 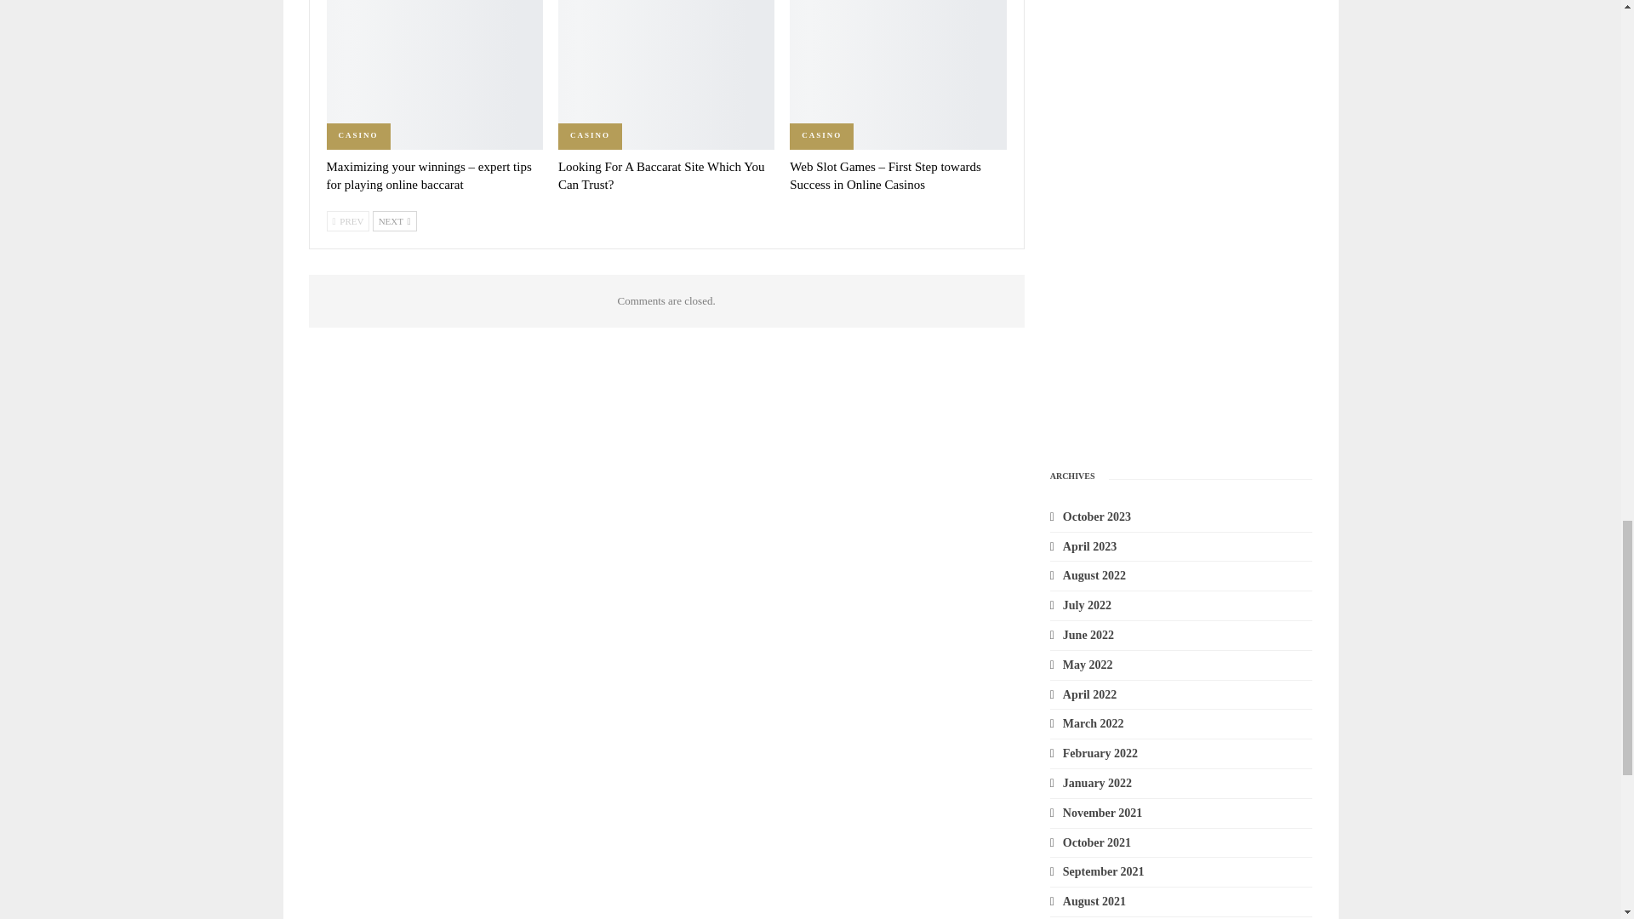 What do you see at coordinates (349, 221) in the screenshot?
I see `Previous` at bounding box center [349, 221].